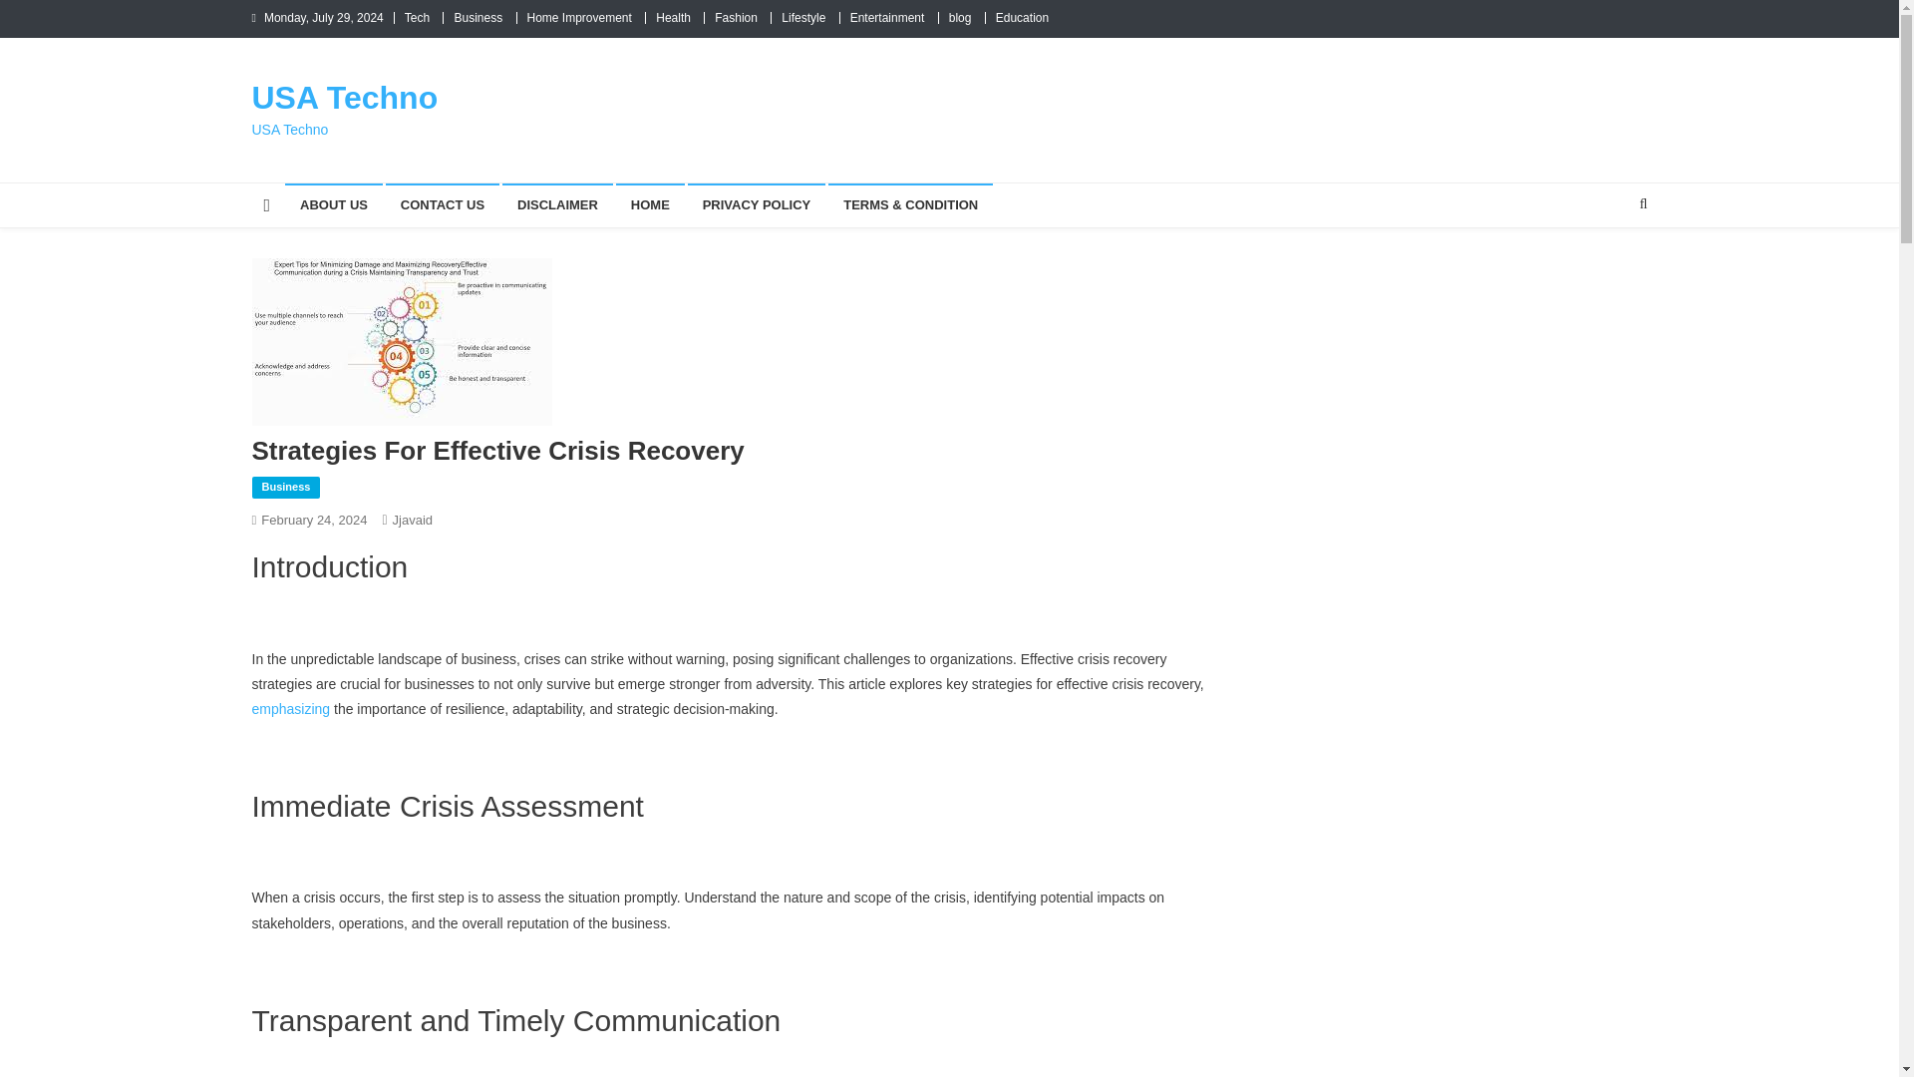 The width and height of the screenshot is (1914, 1077). I want to click on ABOUT US, so click(334, 204).